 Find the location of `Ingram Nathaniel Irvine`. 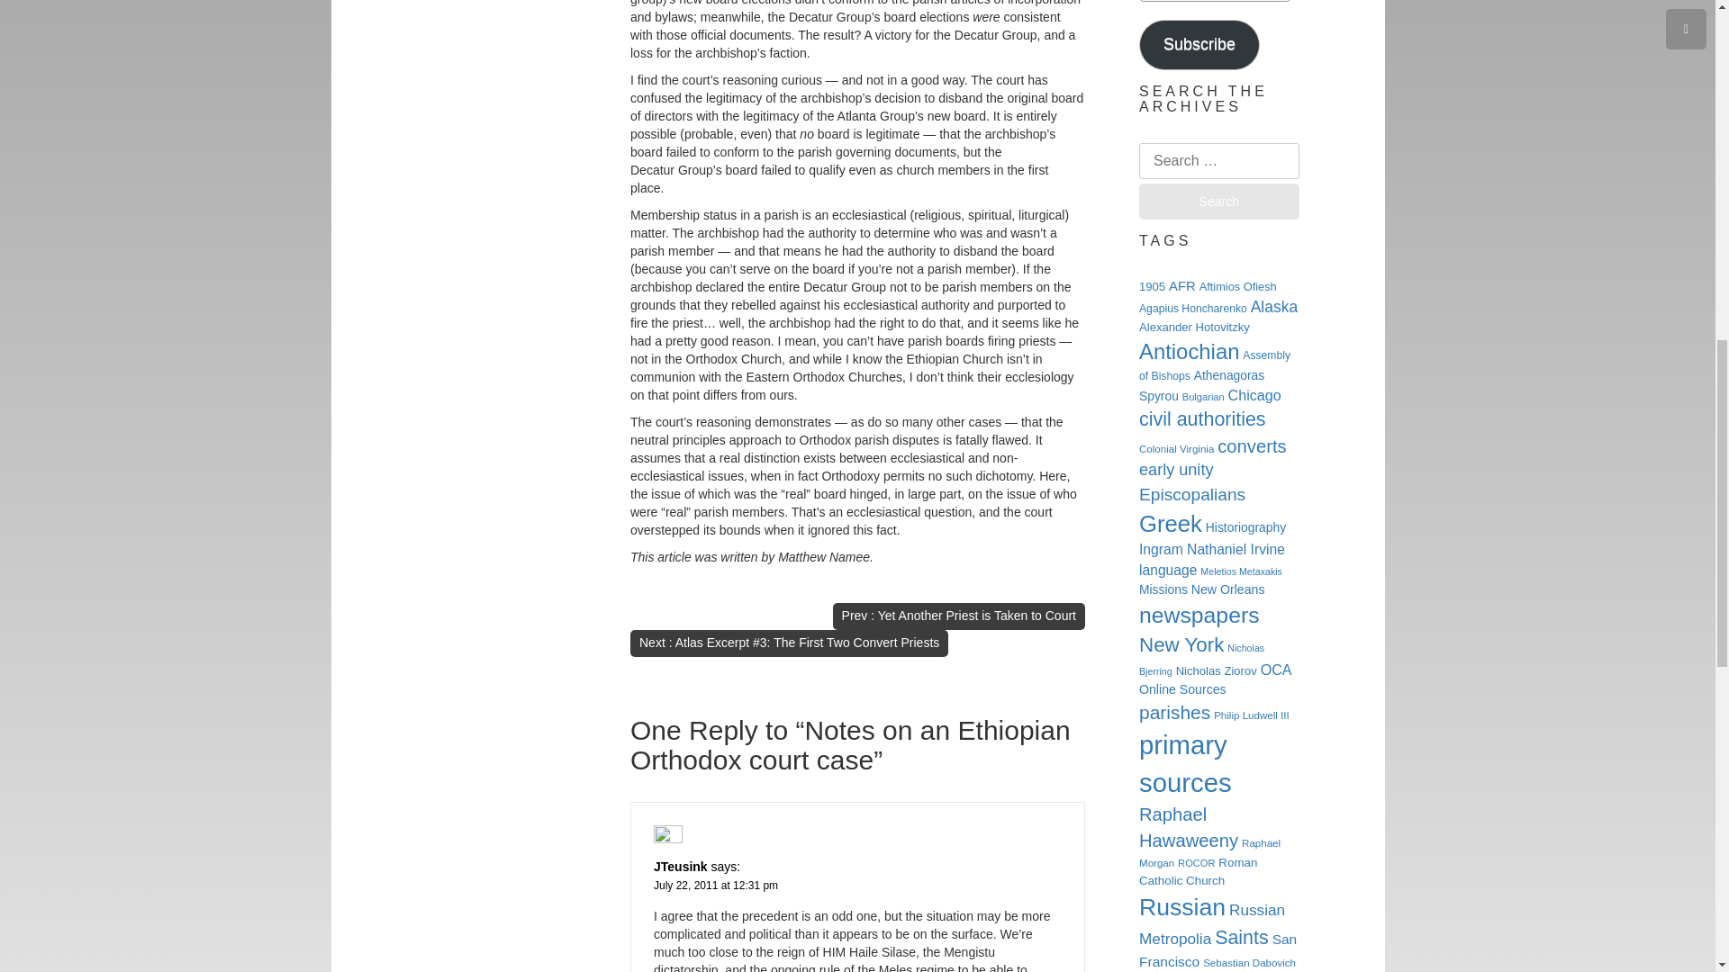

Ingram Nathaniel Irvine is located at coordinates (1212, 549).